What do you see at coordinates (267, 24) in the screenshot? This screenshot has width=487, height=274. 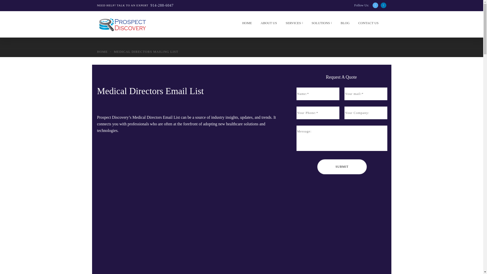 I see `ABOUT US` at bounding box center [267, 24].